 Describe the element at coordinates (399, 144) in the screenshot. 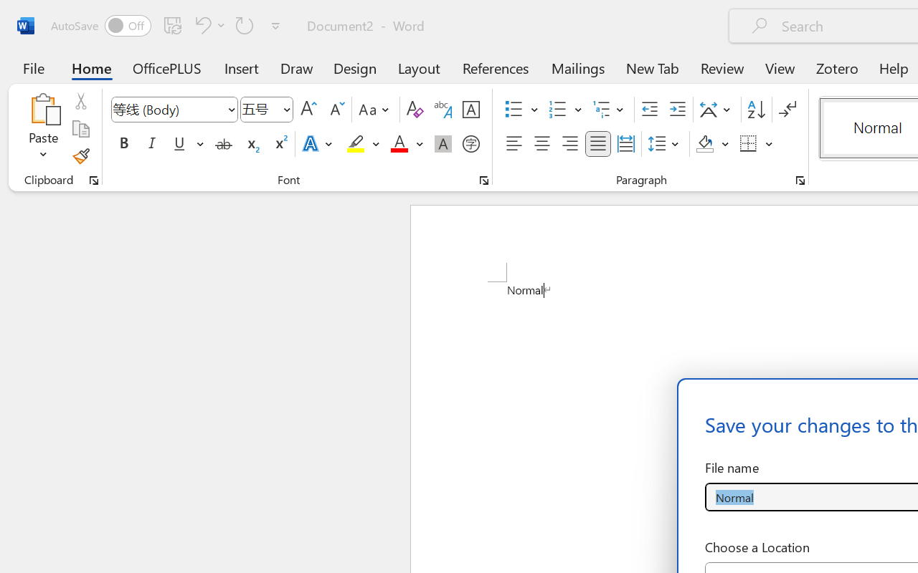

I see `Font Color Red` at that location.